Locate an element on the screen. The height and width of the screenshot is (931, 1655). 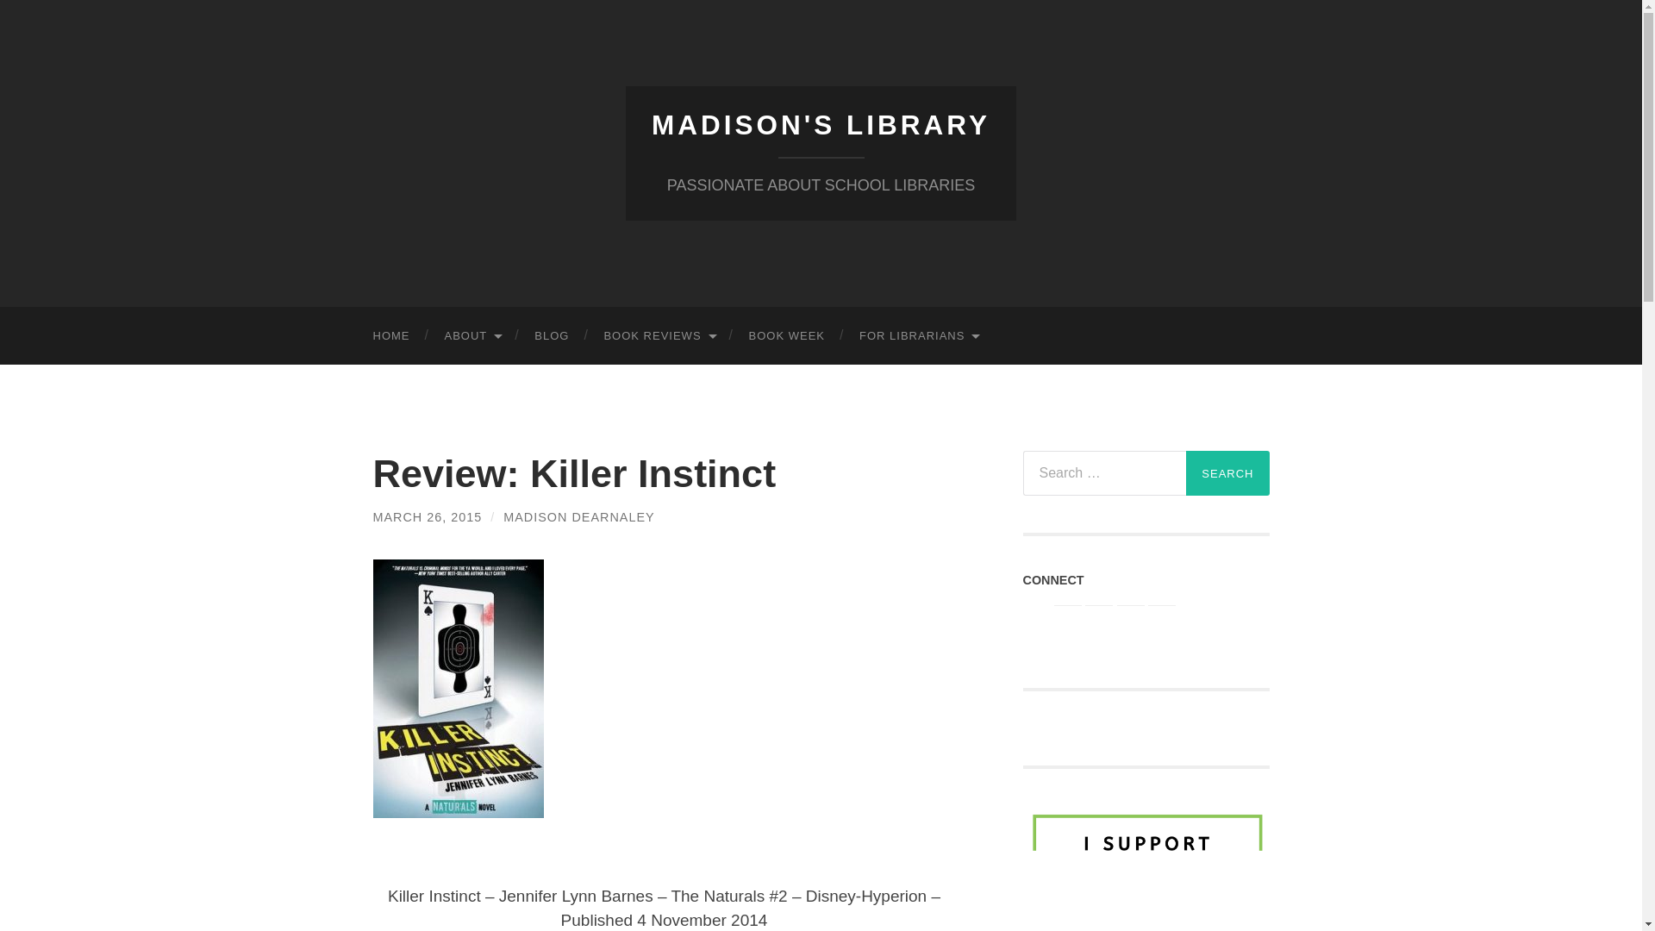
FOR LIBRARIANS is located at coordinates (918, 336).